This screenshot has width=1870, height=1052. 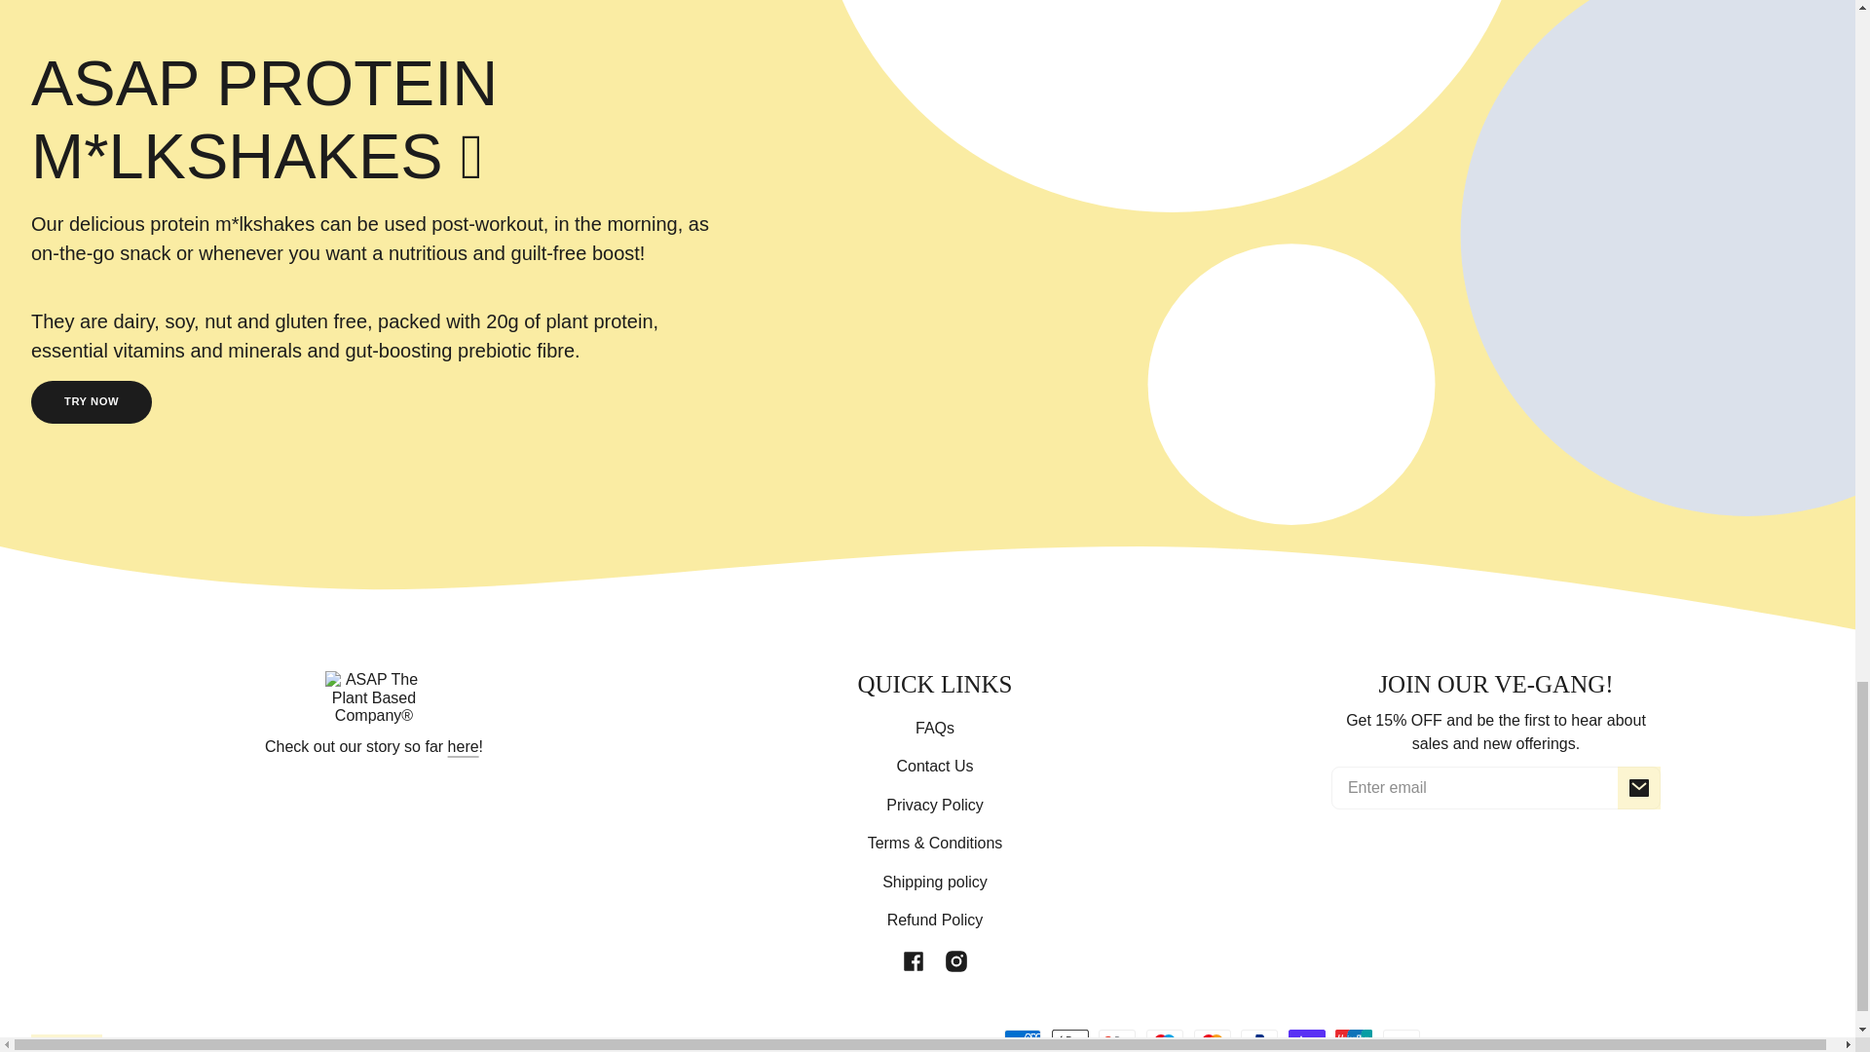 What do you see at coordinates (1165, 1040) in the screenshot?
I see `Maestro` at bounding box center [1165, 1040].